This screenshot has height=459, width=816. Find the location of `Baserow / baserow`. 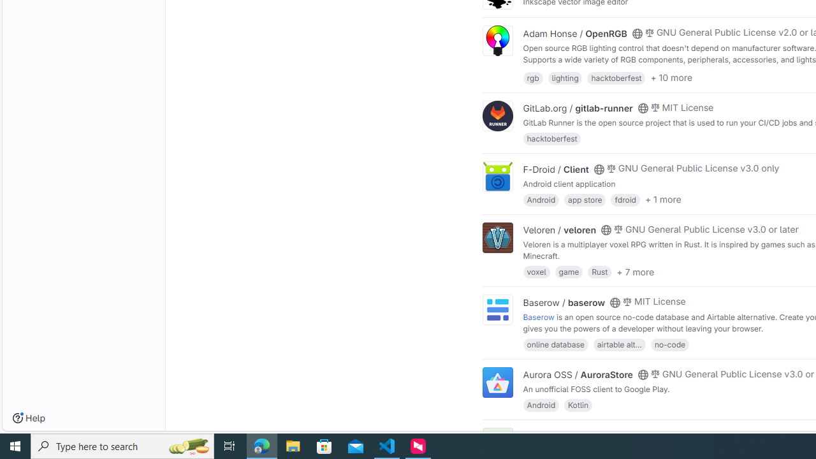

Baserow / baserow is located at coordinates (564, 302).